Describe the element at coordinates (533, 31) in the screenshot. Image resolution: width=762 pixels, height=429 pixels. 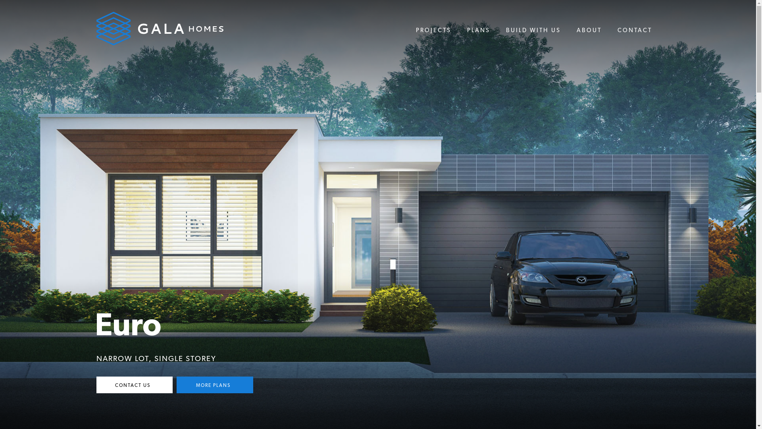
I see `BUILD WITH US` at that location.